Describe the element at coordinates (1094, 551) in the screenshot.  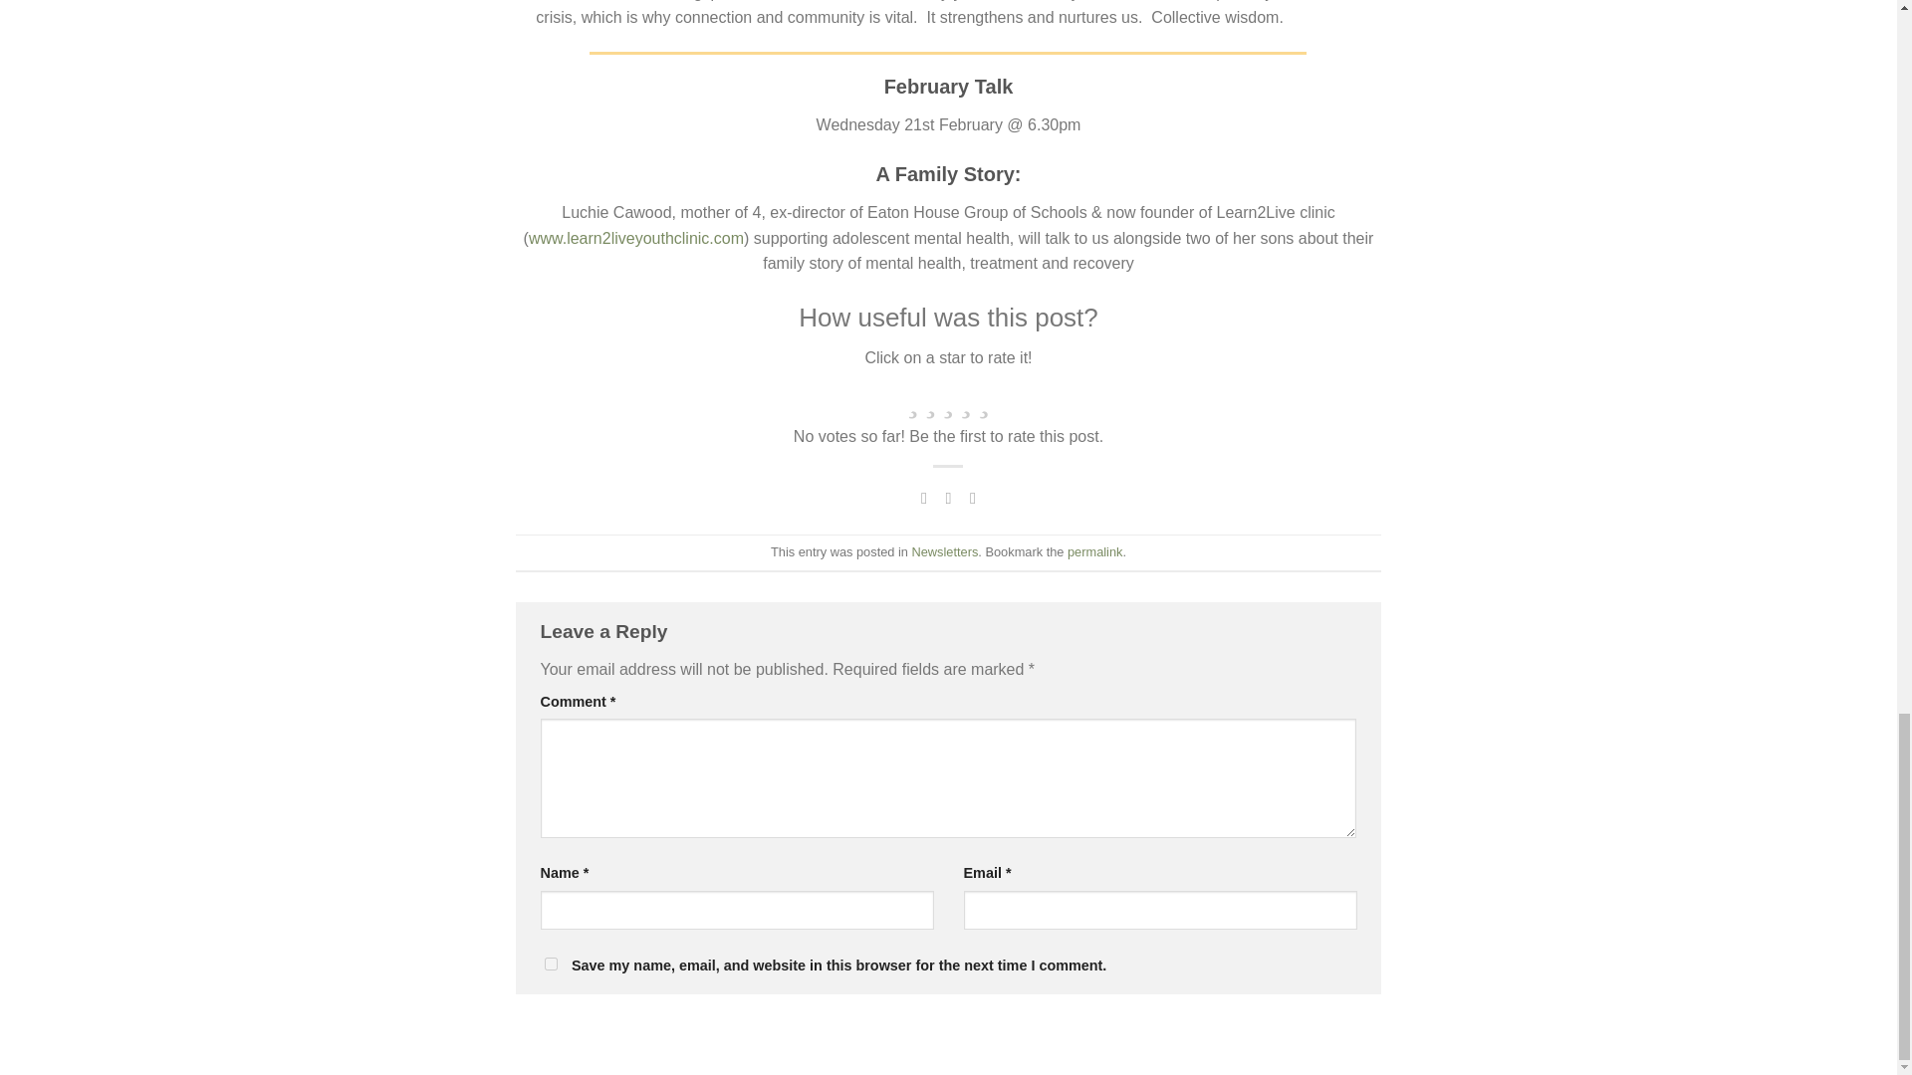
I see `Permalink to February 2024 Newsletter` at that location.